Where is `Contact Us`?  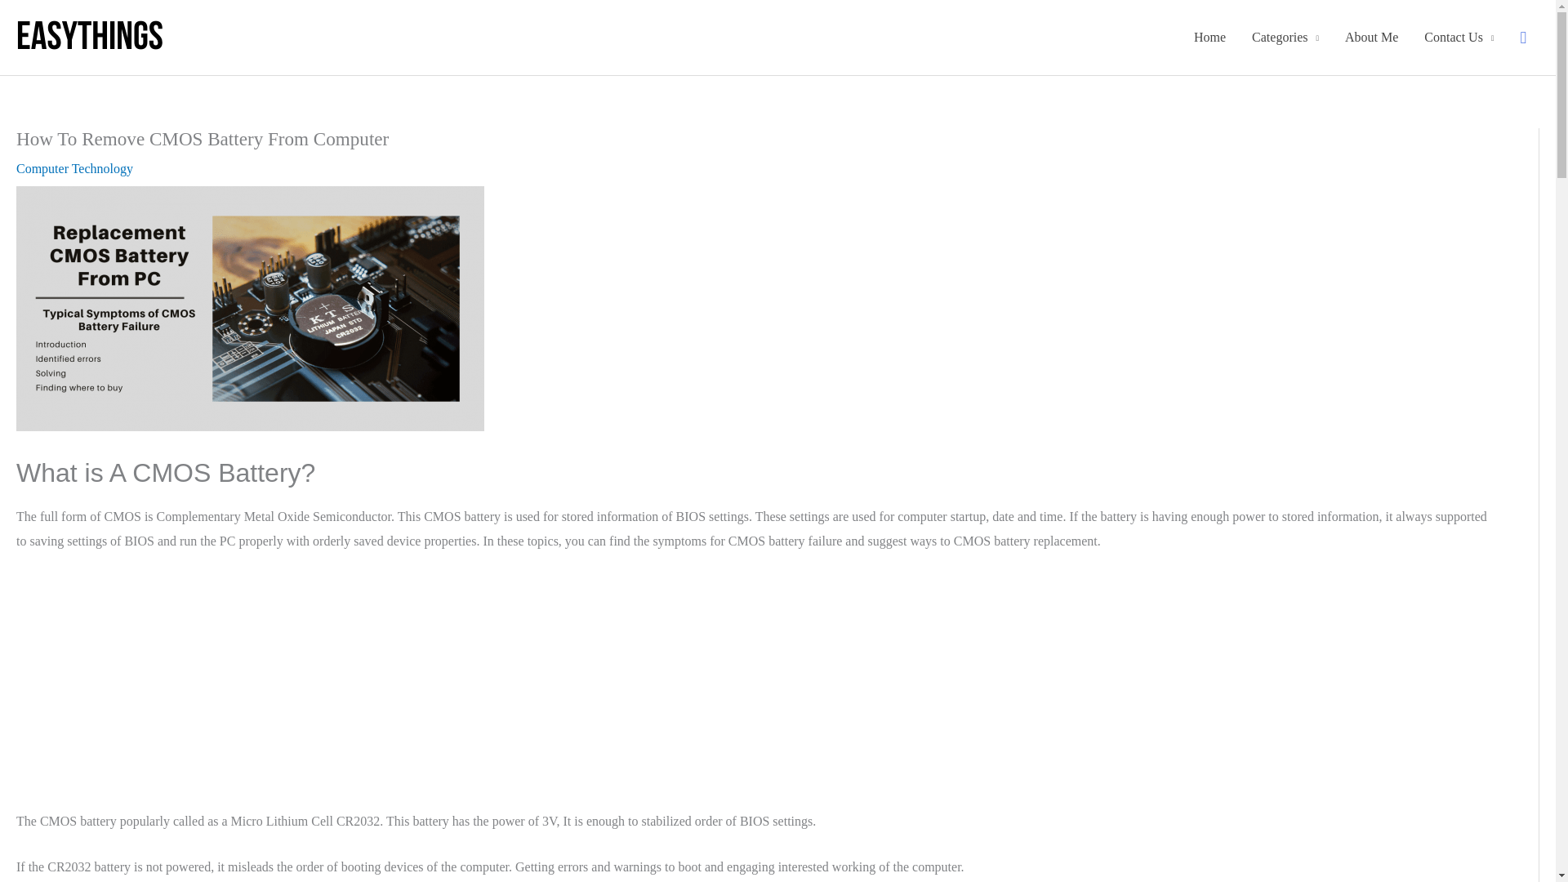 Contact Us is located at coordinates (1459, 38).